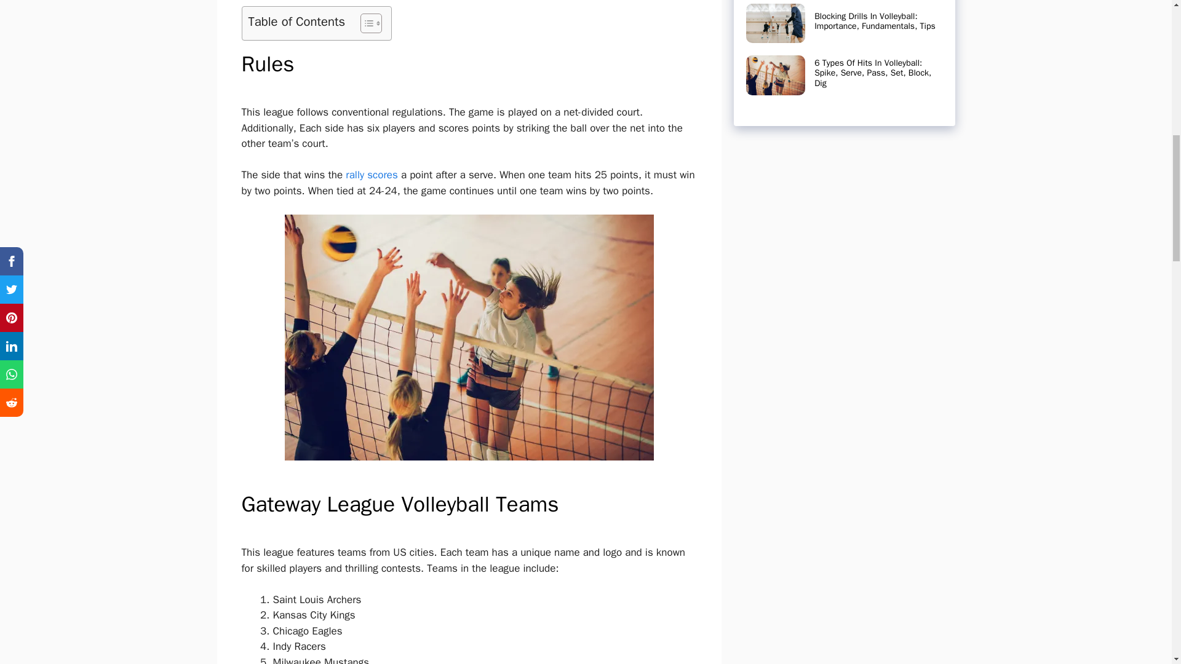  What do you see at coordinates (372, 175) in the screenshot?
I see `rally scores` at bounding box center [372, 175].